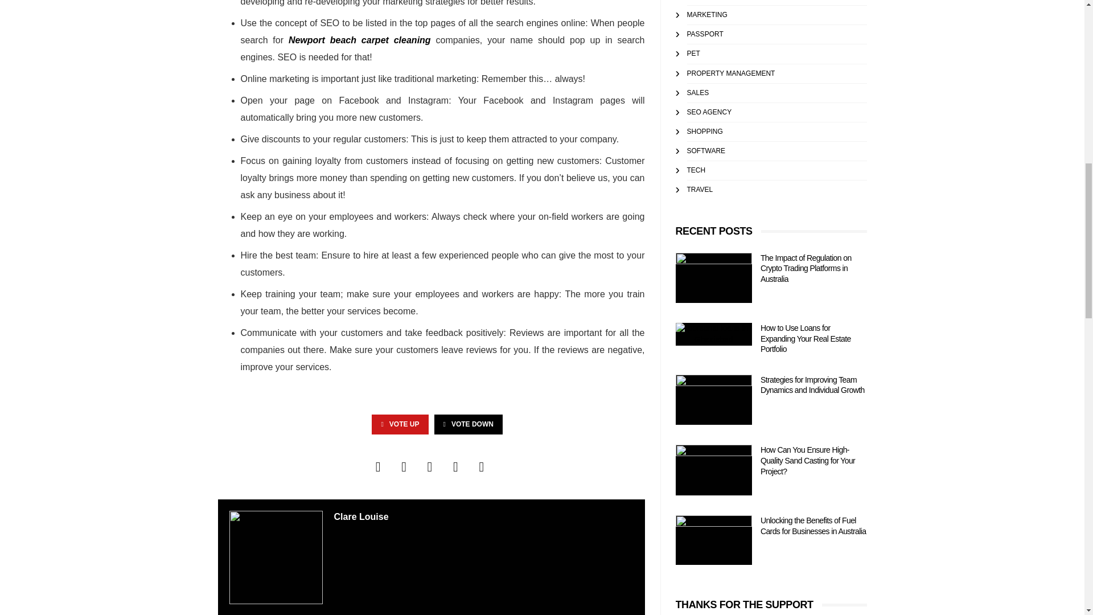 The width and height of the screenshot is (1093, 615). I want to click on Clare Louise, so click(360, 516).